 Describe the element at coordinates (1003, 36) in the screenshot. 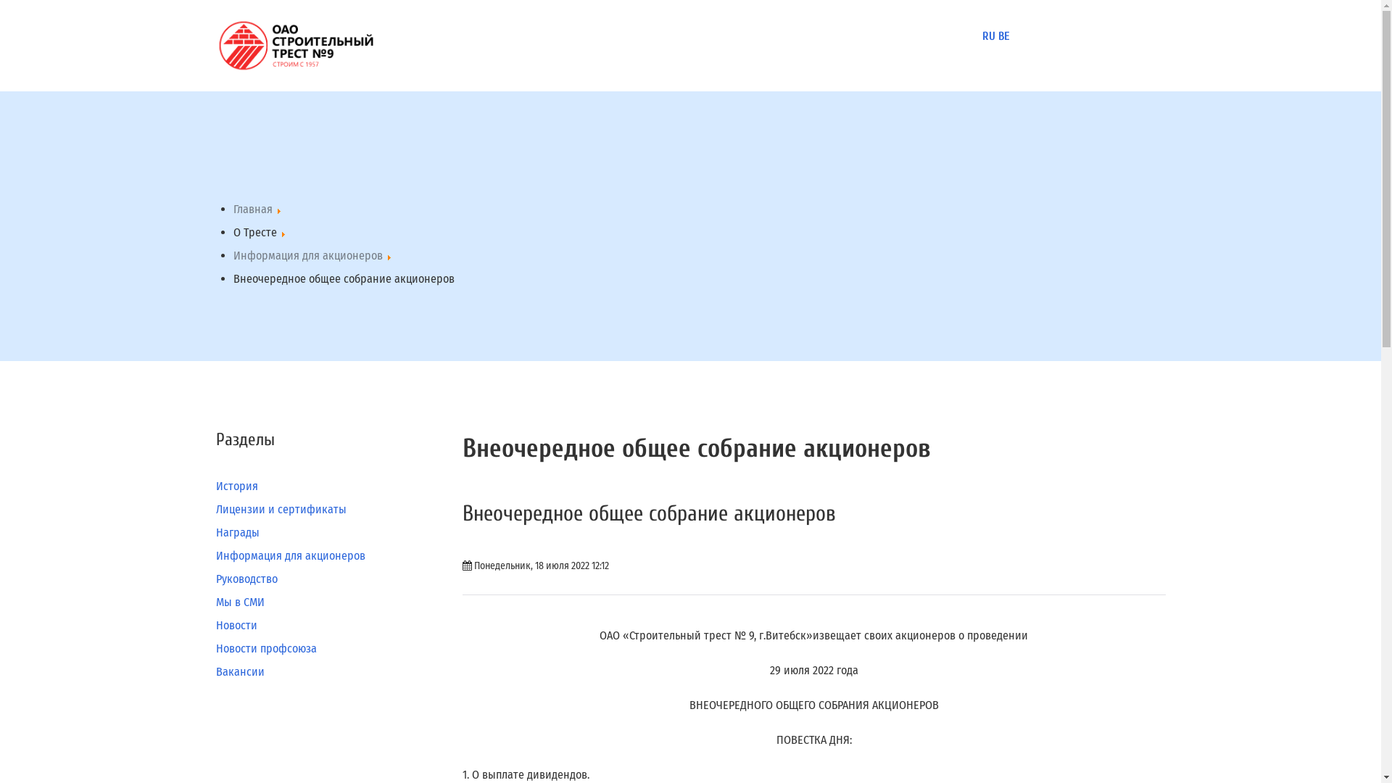

I see `BE` at that location.